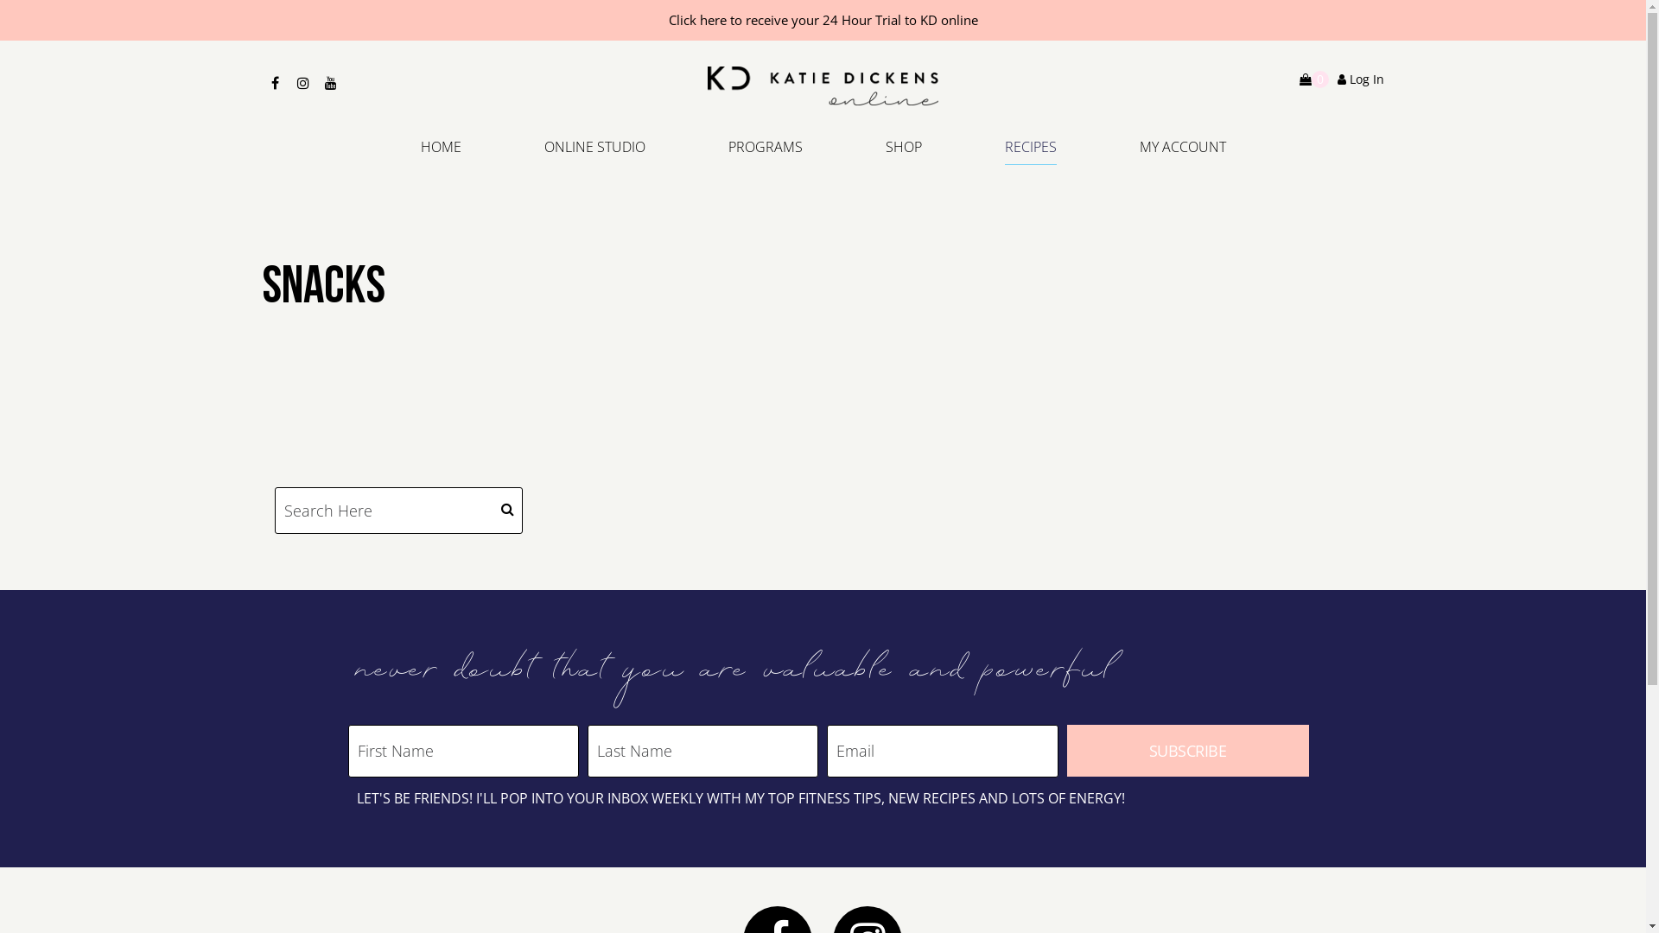 The image size is (1659, 933). What do you see at coordinates (330, 81) in the screenshot?
I see `youtube` at bounding box center [330, 81].